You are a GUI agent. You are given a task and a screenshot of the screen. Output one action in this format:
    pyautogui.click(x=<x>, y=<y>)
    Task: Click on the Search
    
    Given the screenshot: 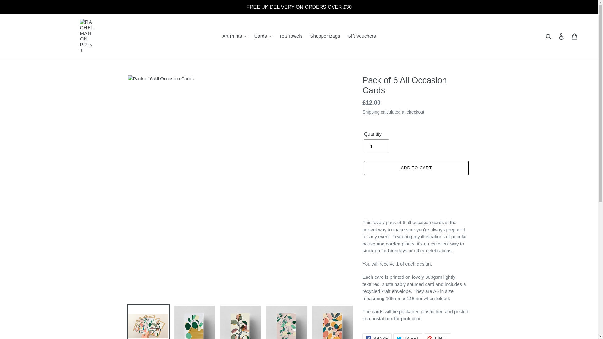 What is the action you would take?
    pyautogui.click(x=549, y=36)
    